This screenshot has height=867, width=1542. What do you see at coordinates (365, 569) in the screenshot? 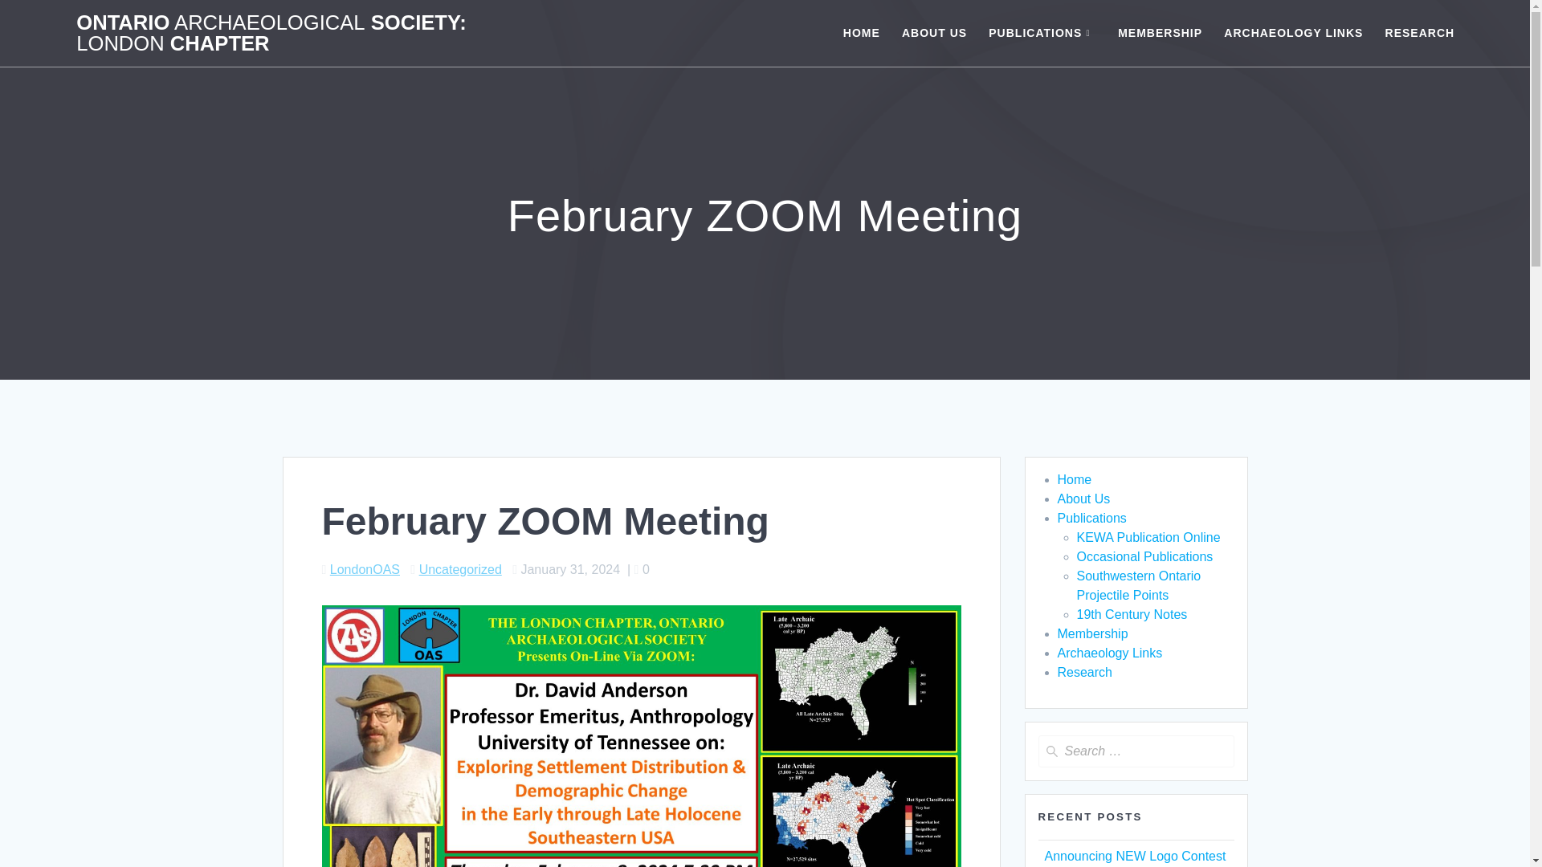
I see `Posts by LondonOAS` at bounding box center [365, 569].